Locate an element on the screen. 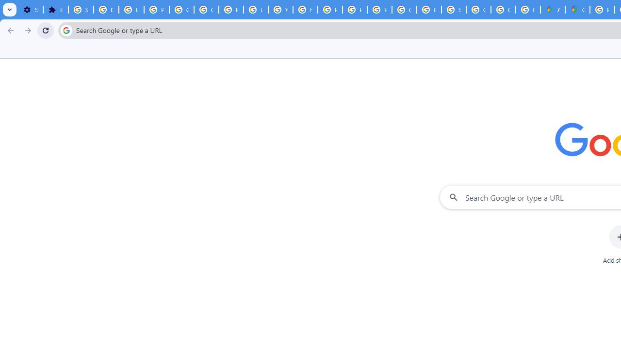 The width and height of the screenshot is (621, 349). Privacy Help Center - Policies Help is located at coordinates (330, 10).